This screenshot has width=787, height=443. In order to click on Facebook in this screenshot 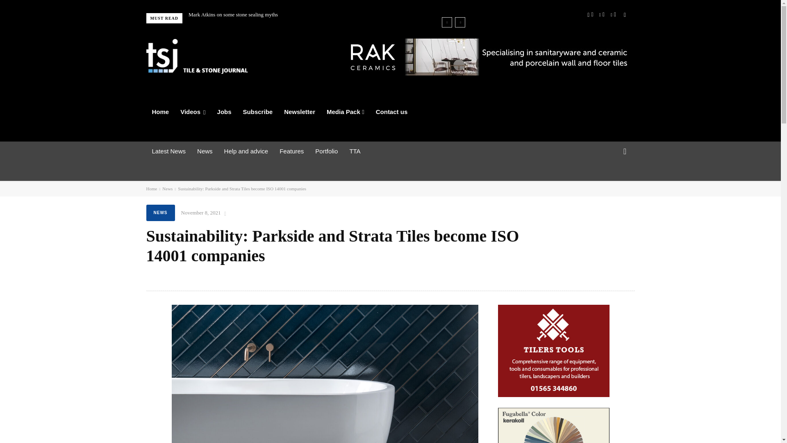, I will do `click(590, 14)`.